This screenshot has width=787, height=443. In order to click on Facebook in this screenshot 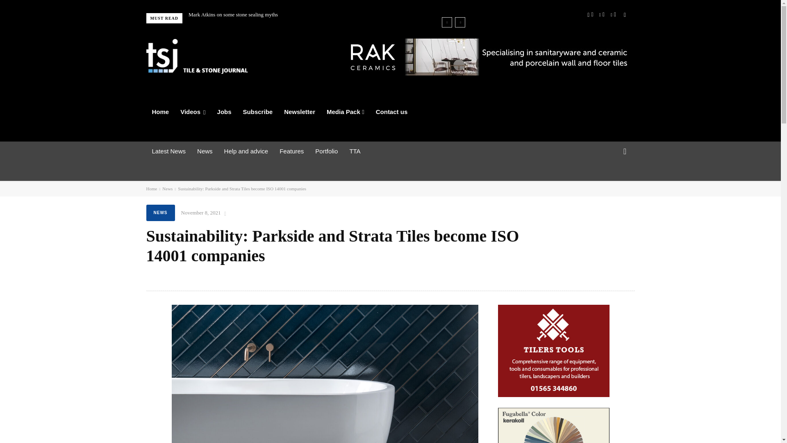, I will do `click(590, 14)`.